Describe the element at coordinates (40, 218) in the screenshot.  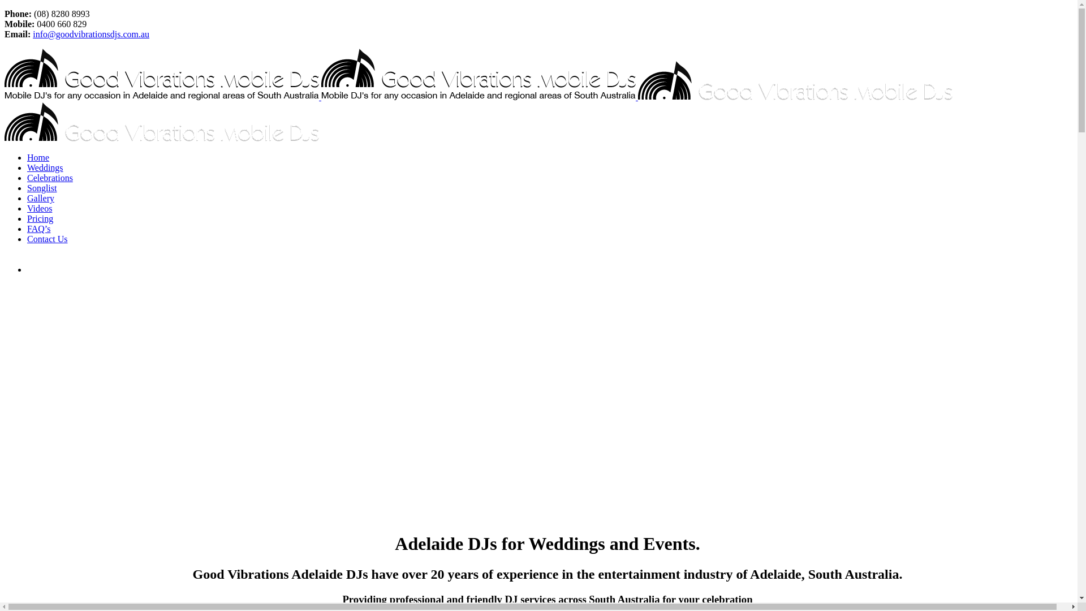
I see `Pricing` at that location.